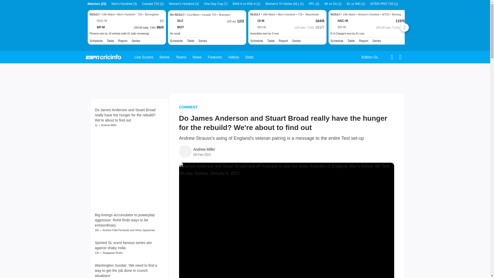 The image size is (494, 278). What do you see at coordinates (136, 41) in the screenshot?
I see `Series` at bounding box center [136, 41].